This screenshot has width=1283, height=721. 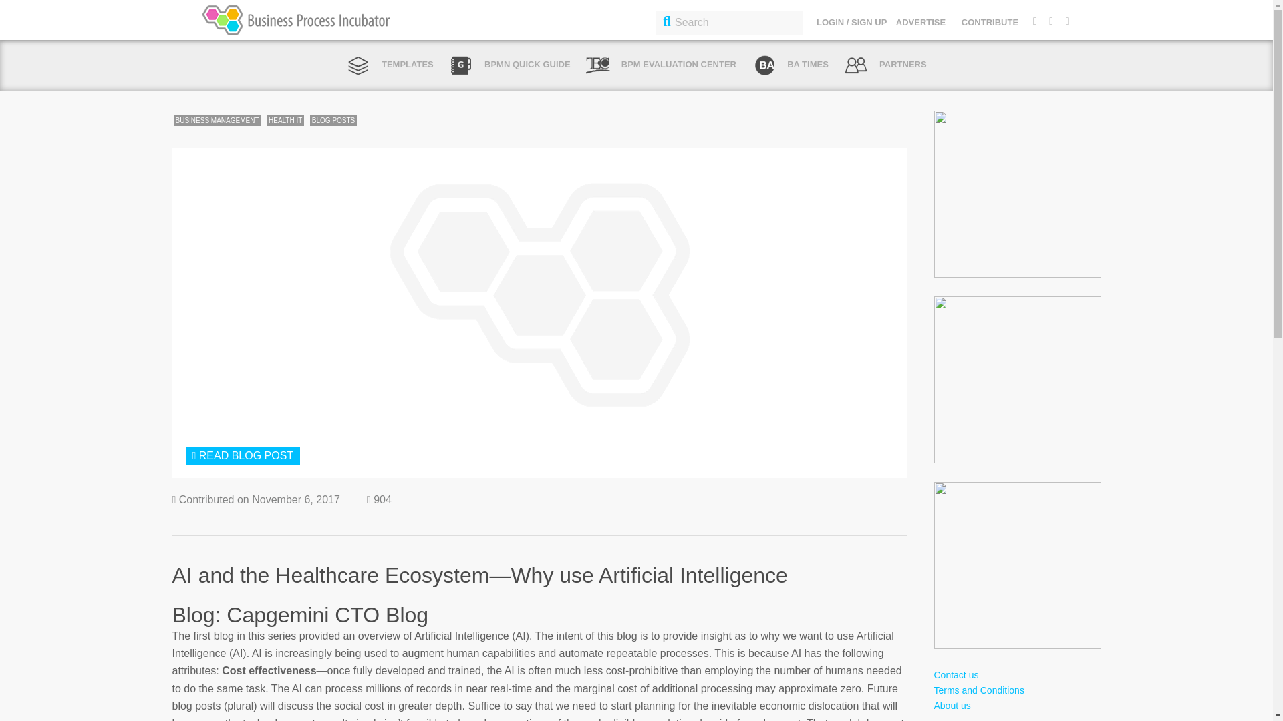 I want to click on BPM EVALUATION CENTER, so click(x=662, y=64).